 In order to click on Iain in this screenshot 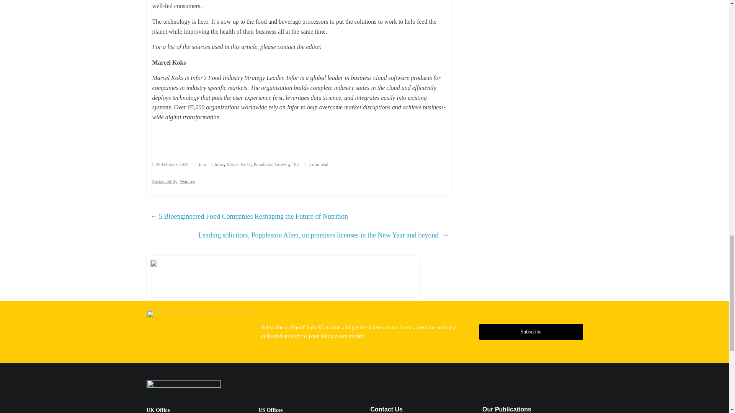, I will do `click(203, 164)`.